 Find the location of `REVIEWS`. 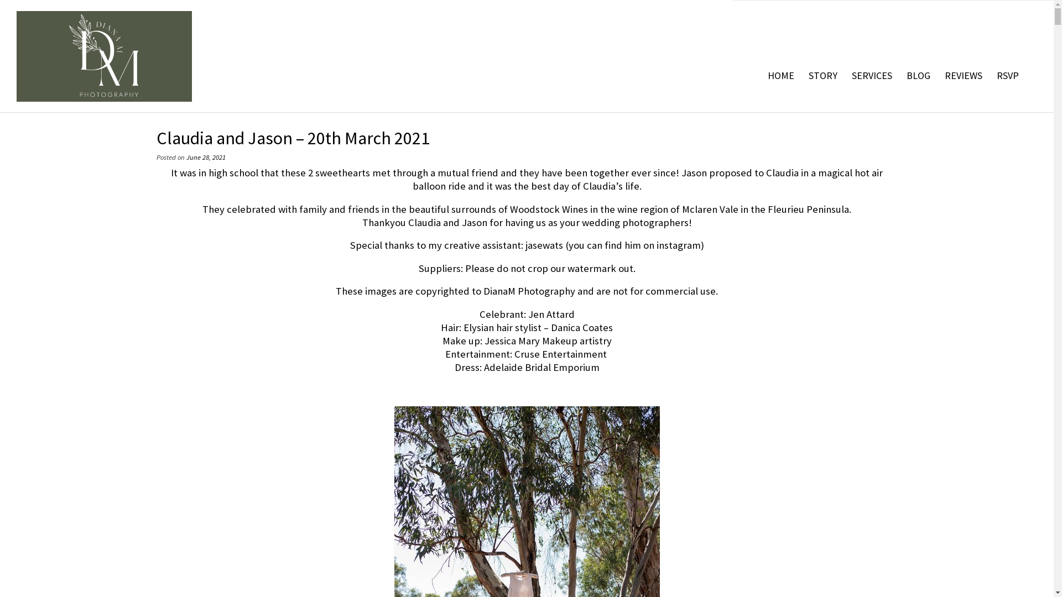

REVIEWS is located at coordinates (964, 76).